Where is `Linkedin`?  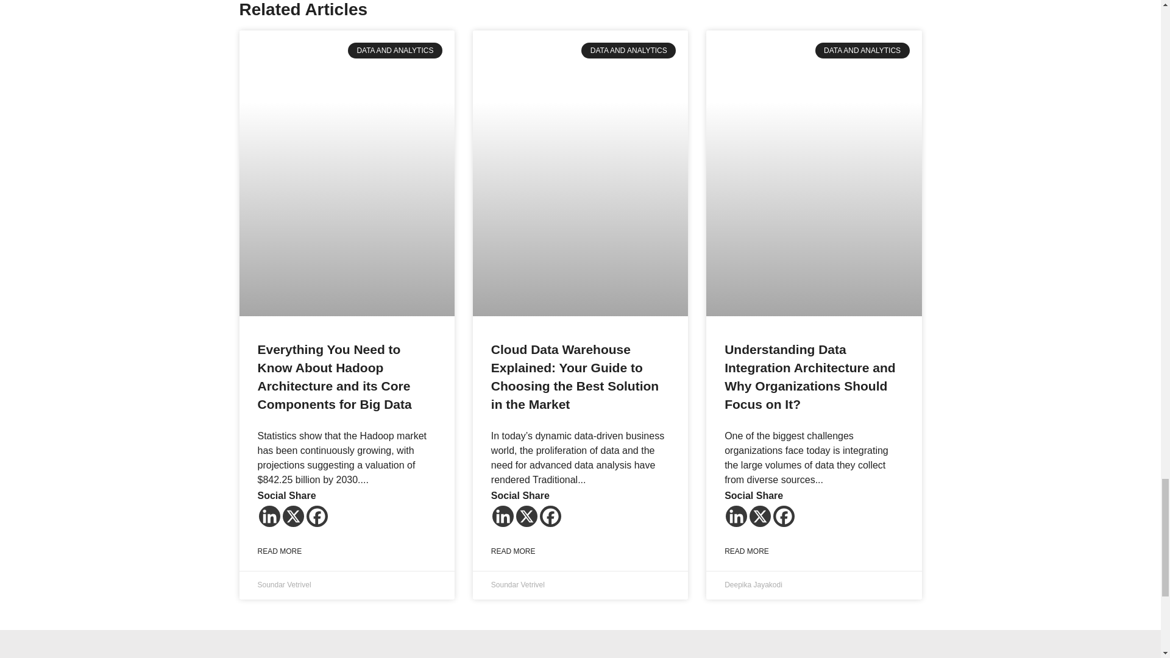 Linkedin is located at coordinates (269, 517).